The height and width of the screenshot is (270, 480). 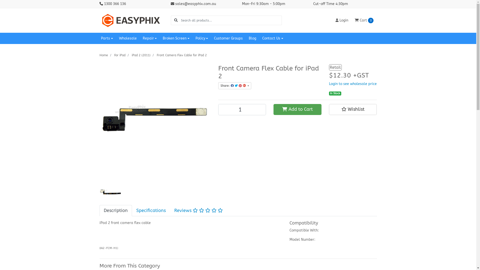 I want to click on Customer Groups, so click(x=228, y=38).